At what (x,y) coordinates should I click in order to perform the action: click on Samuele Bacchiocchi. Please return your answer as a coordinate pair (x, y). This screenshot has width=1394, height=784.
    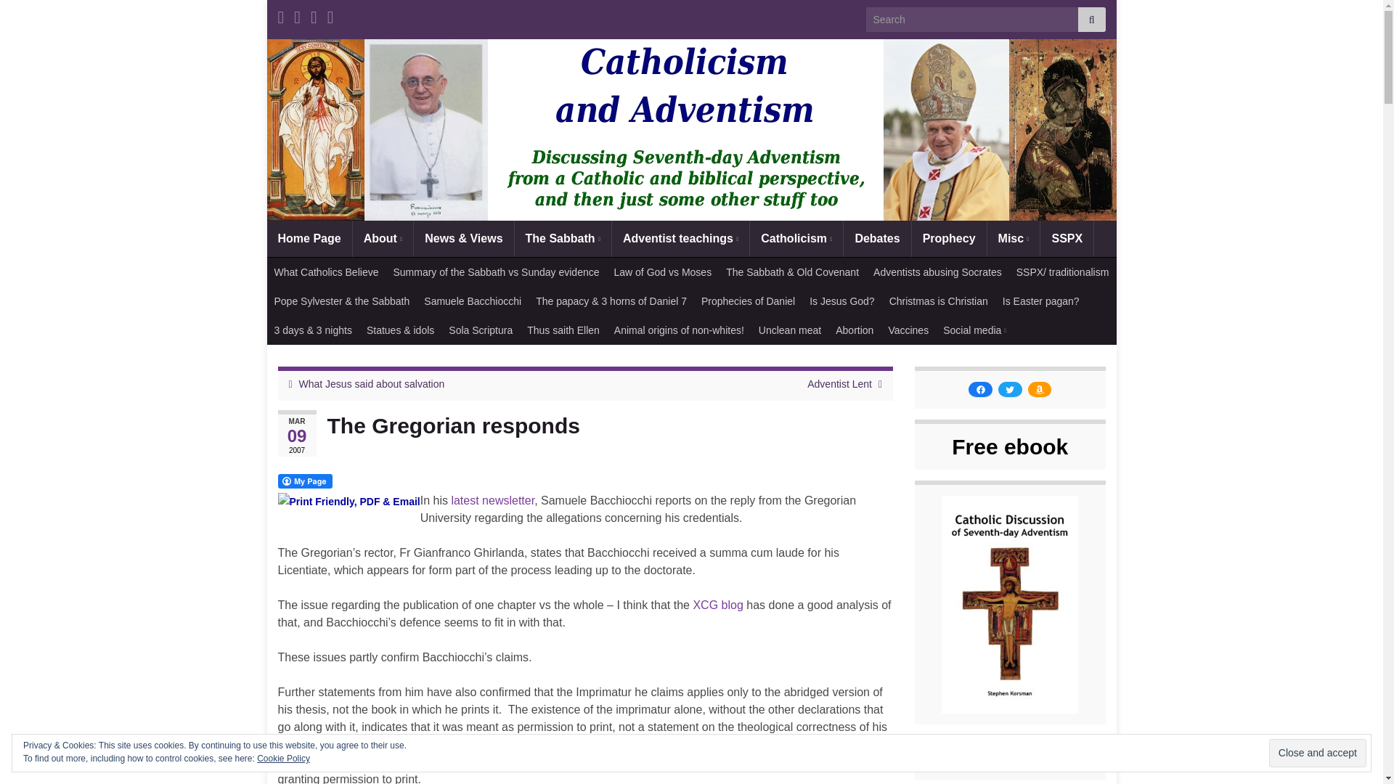
    Looking at the image, I should click on (492, 500).